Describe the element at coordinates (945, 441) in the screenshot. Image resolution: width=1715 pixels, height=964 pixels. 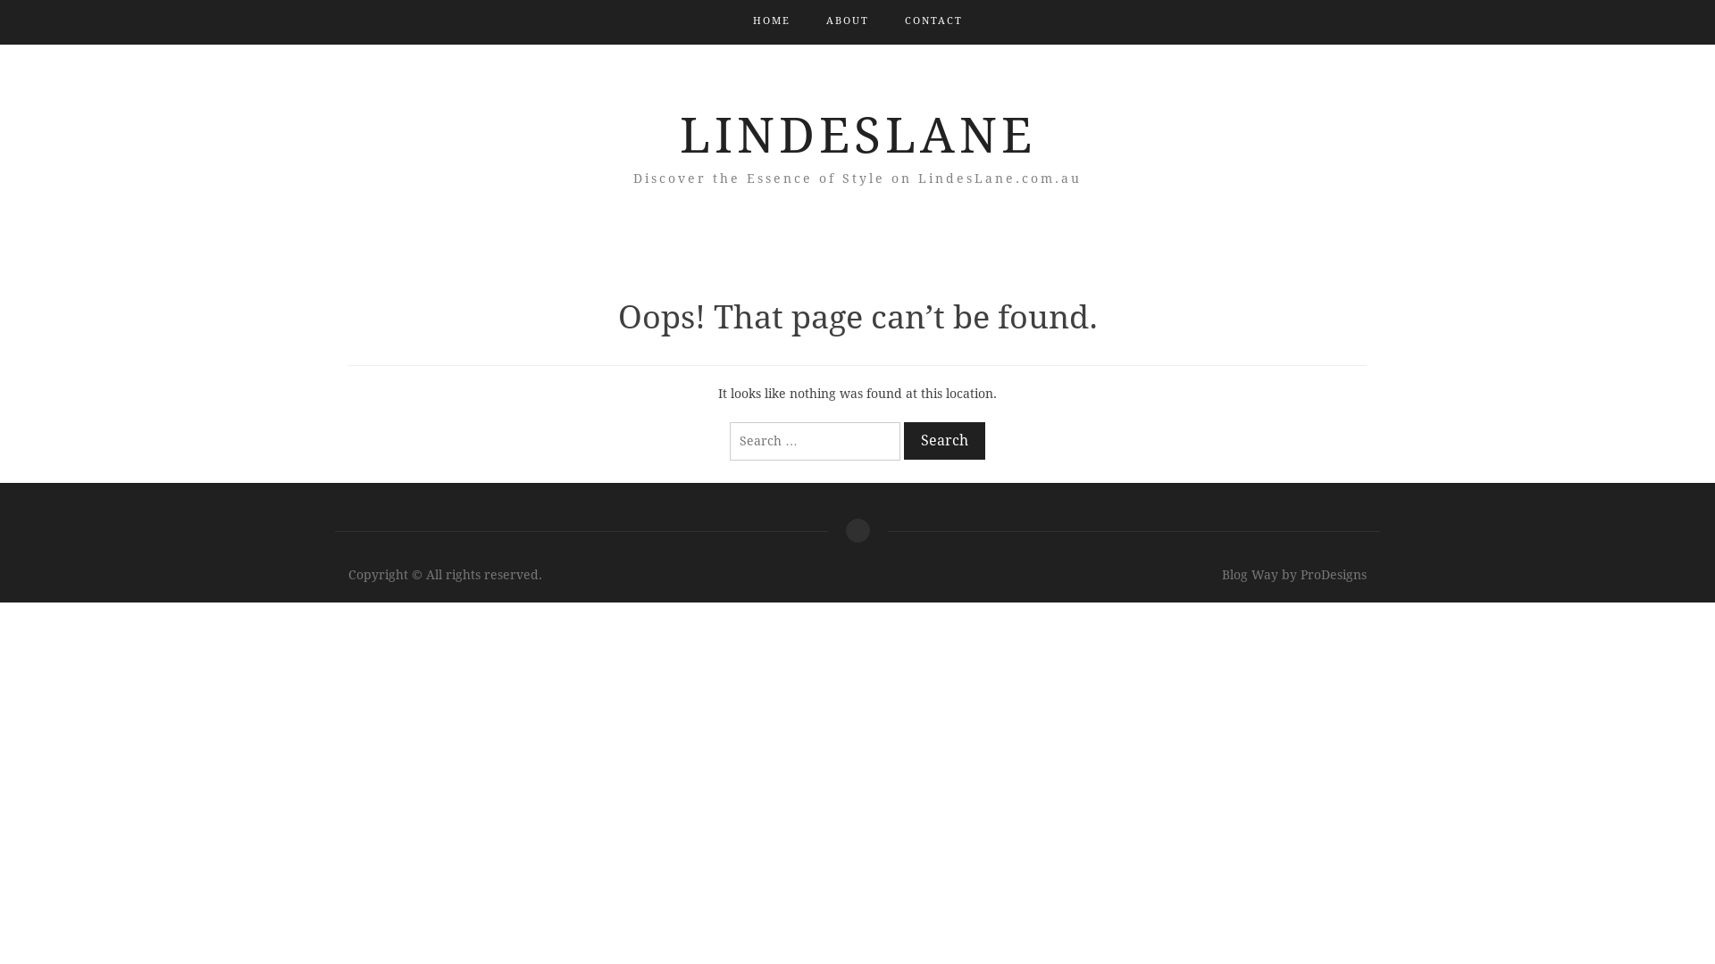
I see `Search` at that location.